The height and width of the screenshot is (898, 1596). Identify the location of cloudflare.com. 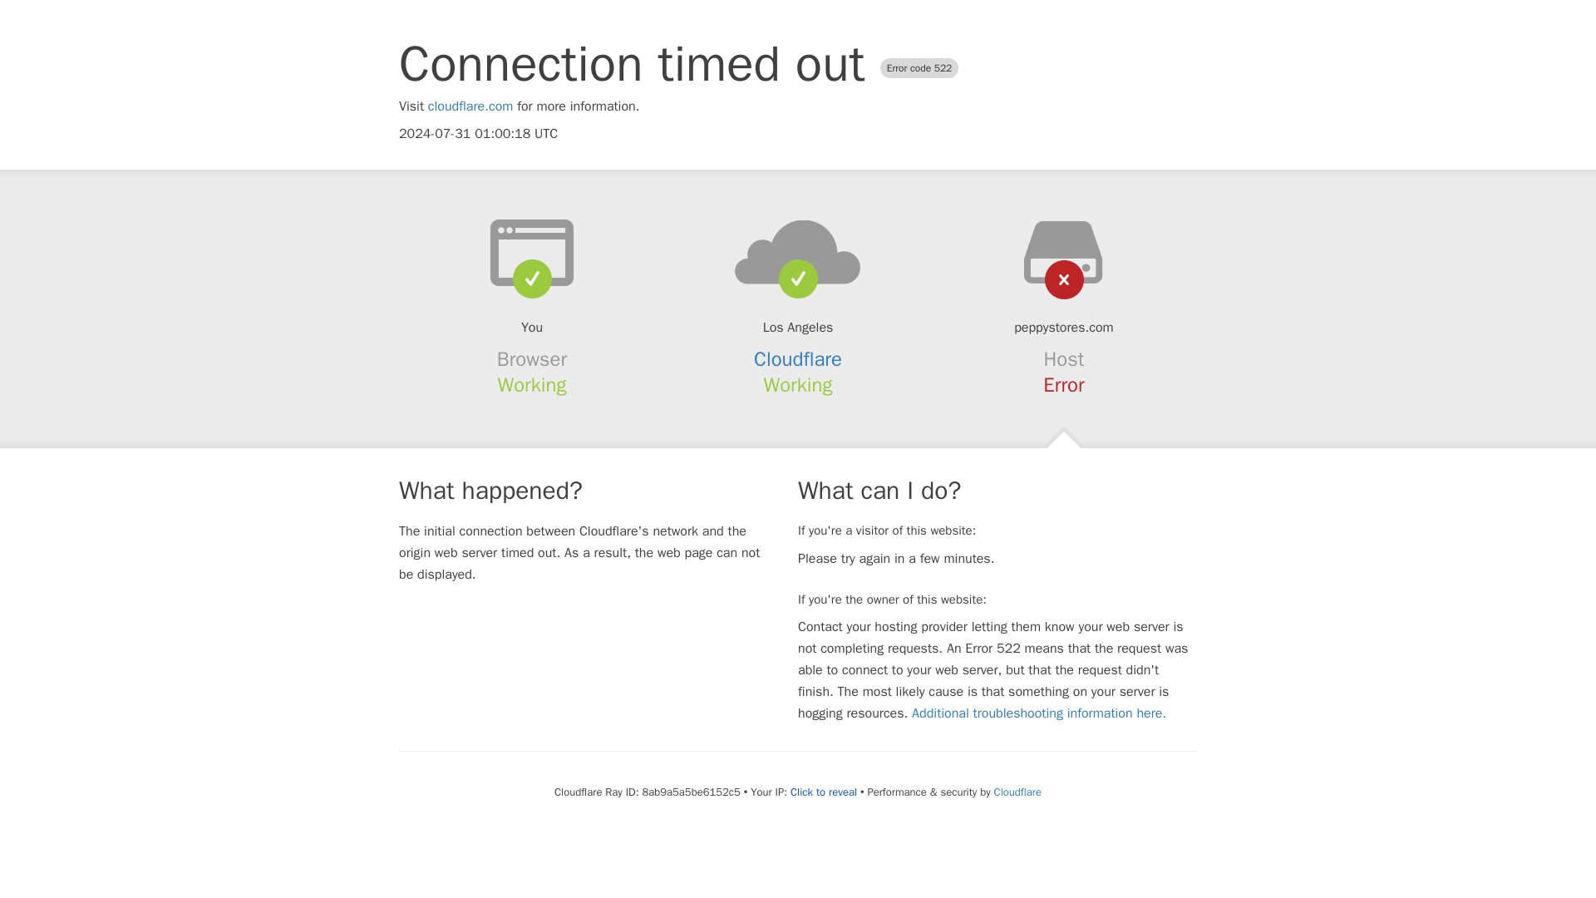
(470, 106).